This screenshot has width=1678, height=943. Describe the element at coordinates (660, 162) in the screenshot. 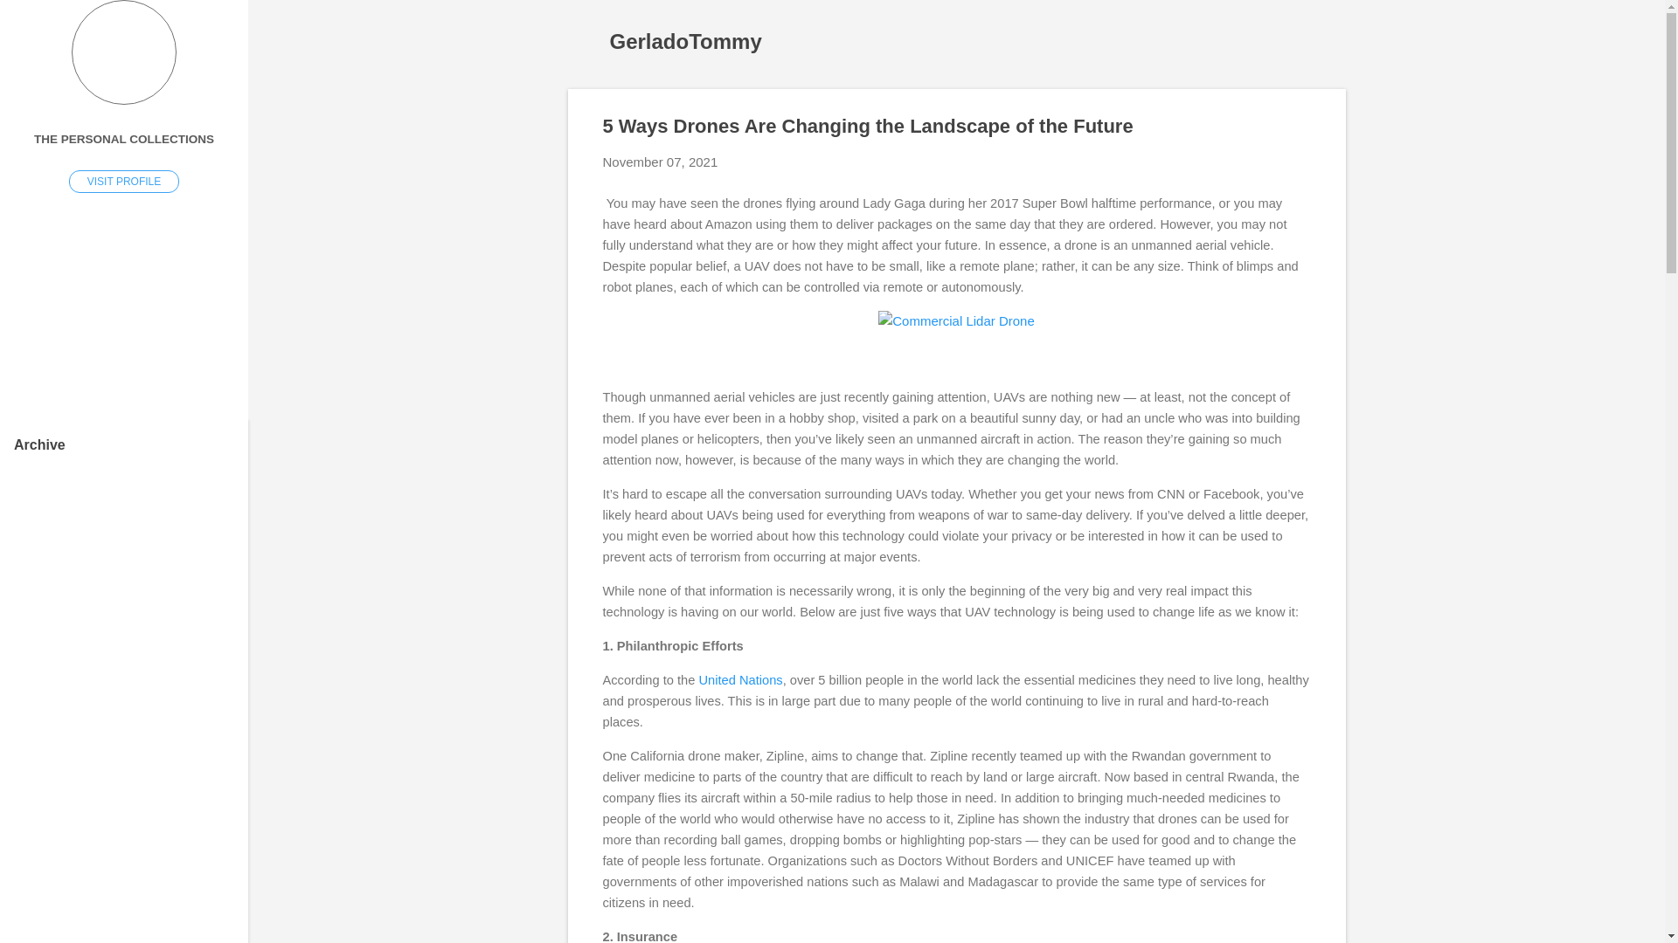

I see `November 07, 2021` at that location.